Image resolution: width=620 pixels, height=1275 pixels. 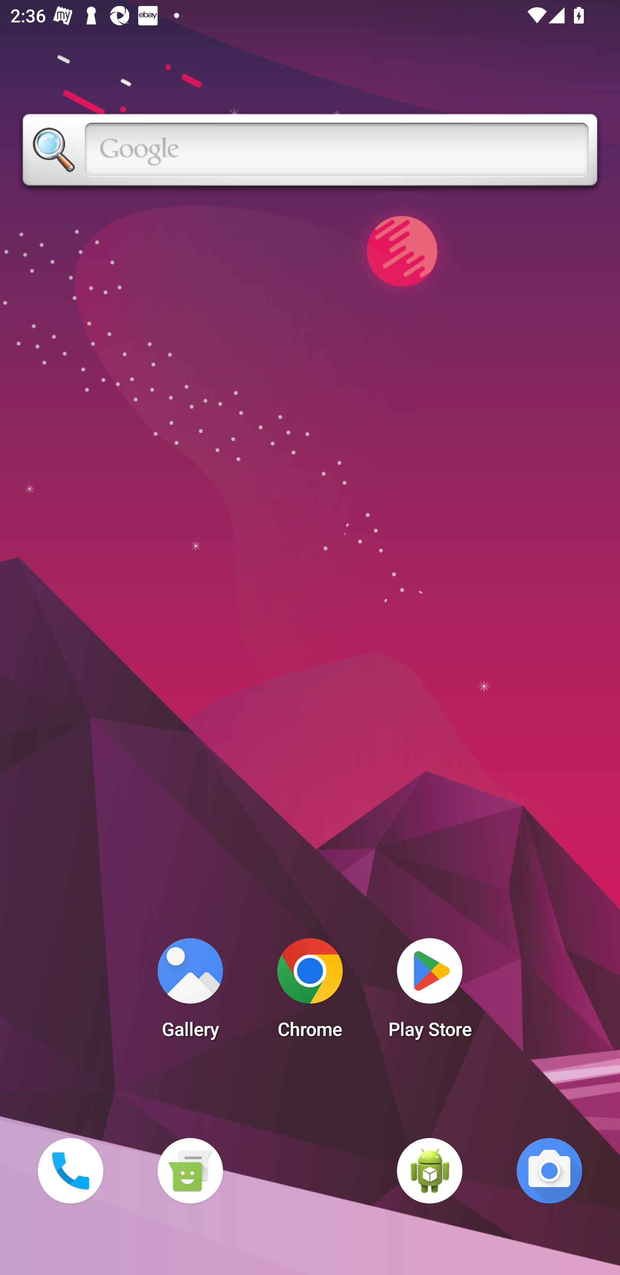 I want to click on WebView Browser Tester, so click(x=430, y=1170).